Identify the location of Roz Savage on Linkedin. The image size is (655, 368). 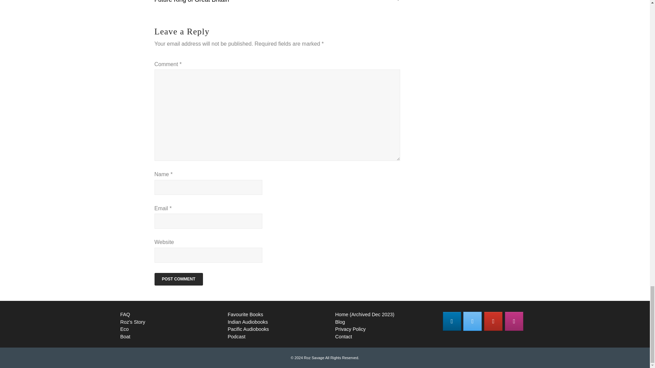
(452, 321).